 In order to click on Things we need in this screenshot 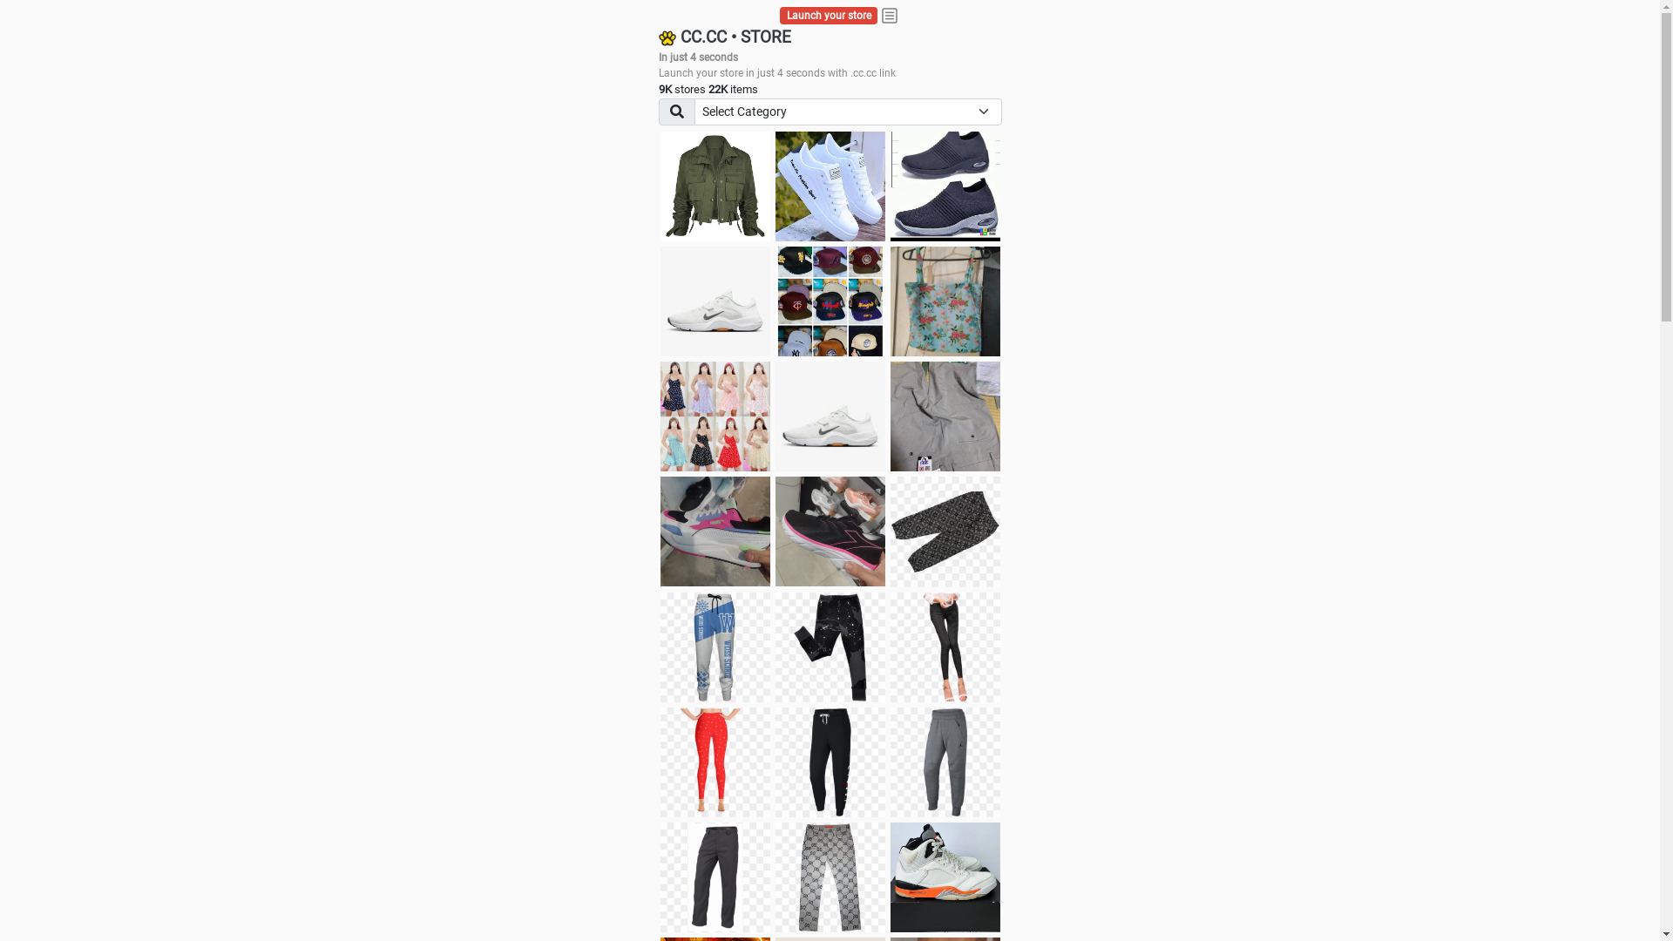, I will do `click(830, 301)`.